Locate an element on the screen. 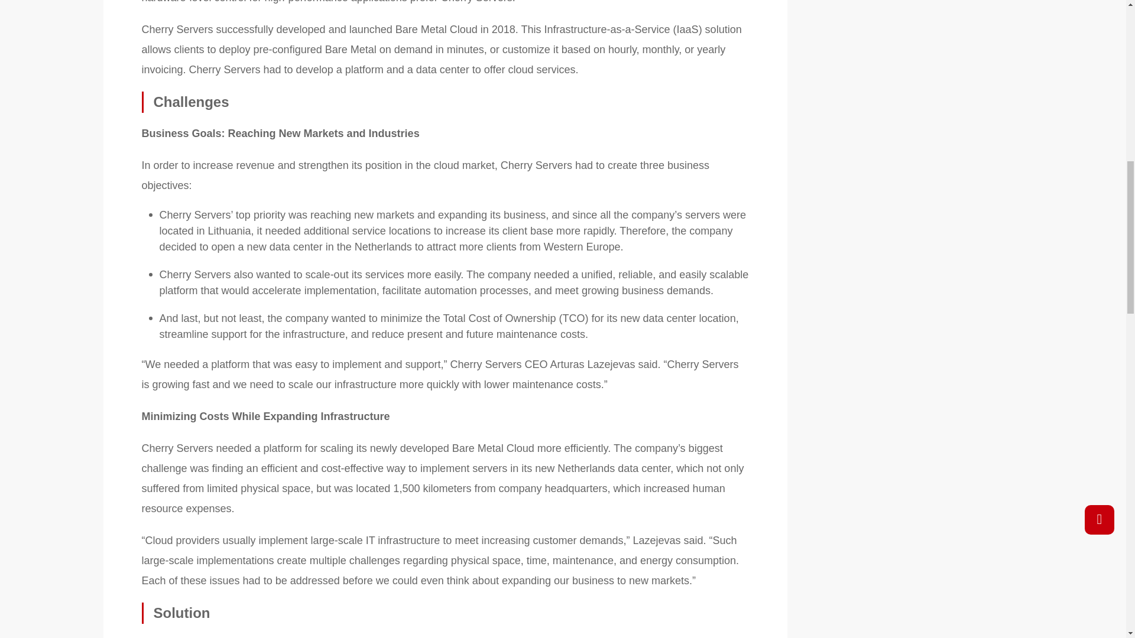 The width and height of the screenshot is (1135, 638). Challenges is located at coordinates (446, 102).